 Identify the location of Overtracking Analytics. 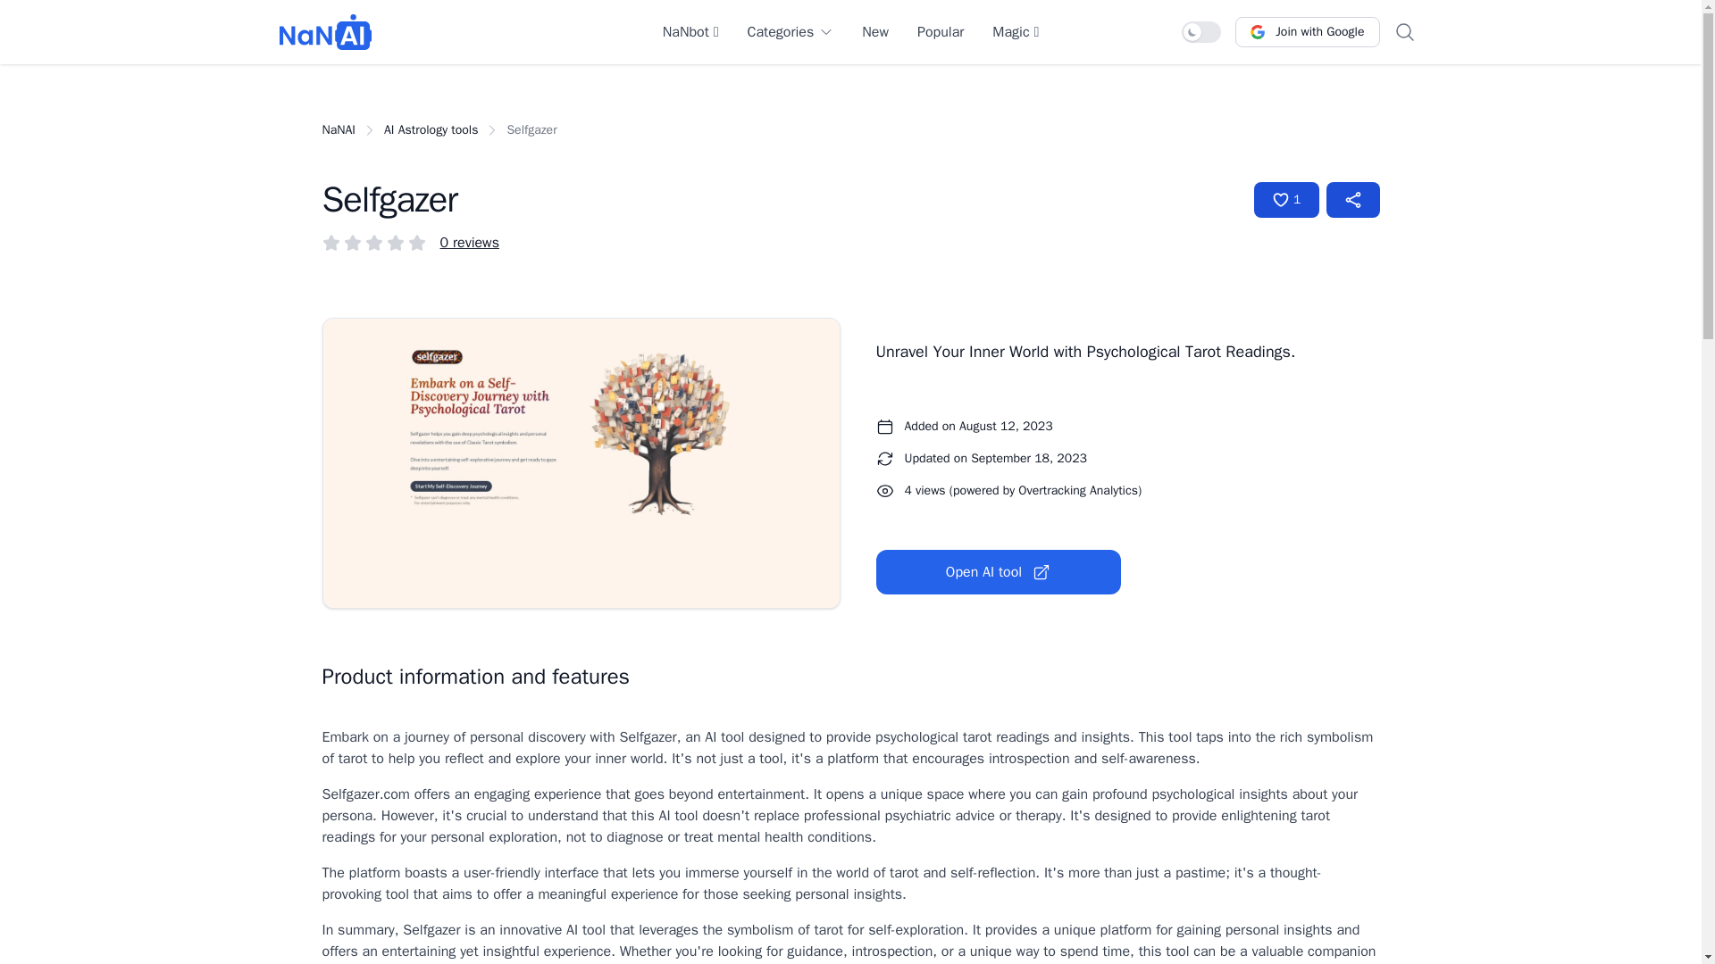
(1078, 491).